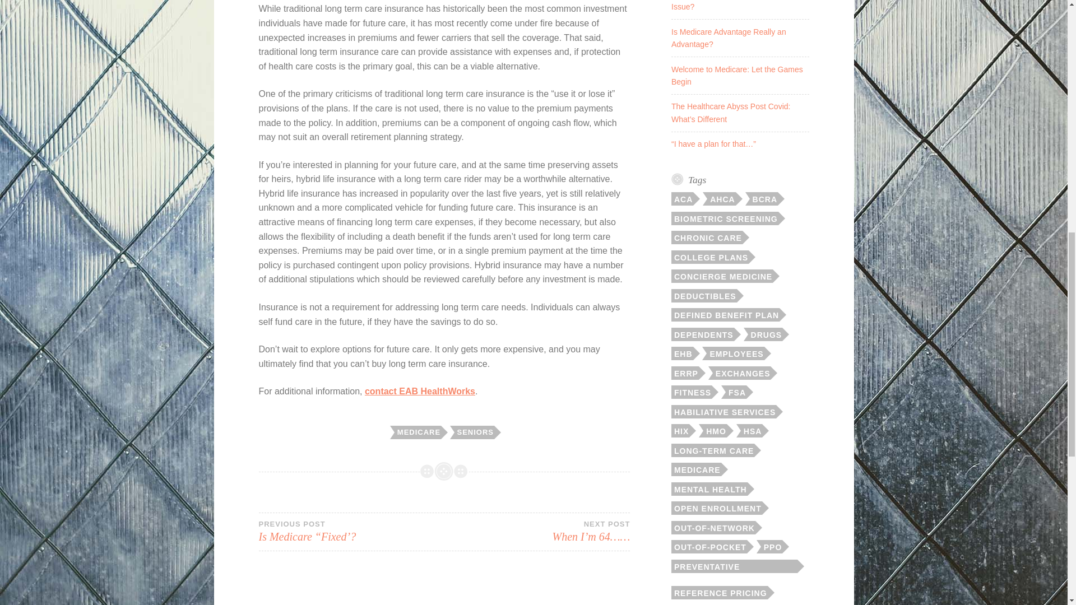  Describe the element at coordinates (474, 432) in the screenshot. I see `SENIORS` at that location.